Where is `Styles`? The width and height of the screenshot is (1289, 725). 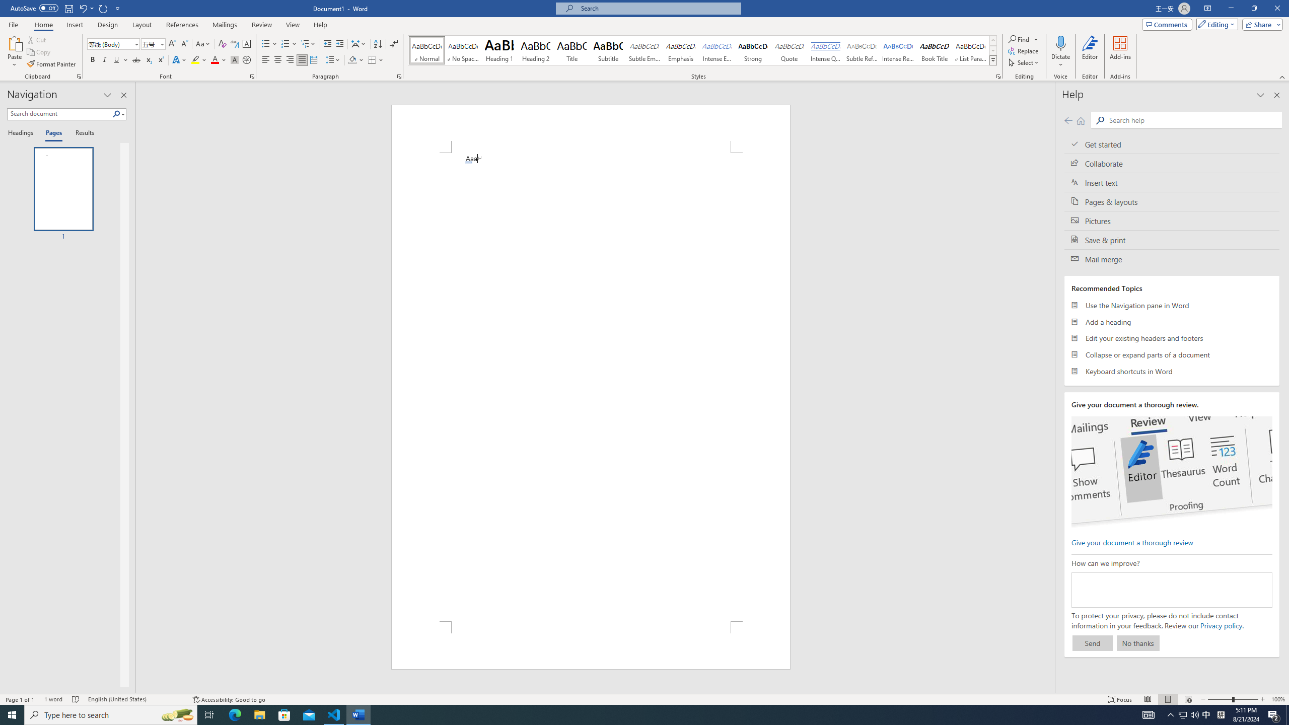
Styles is located at coordinates (993, 60).